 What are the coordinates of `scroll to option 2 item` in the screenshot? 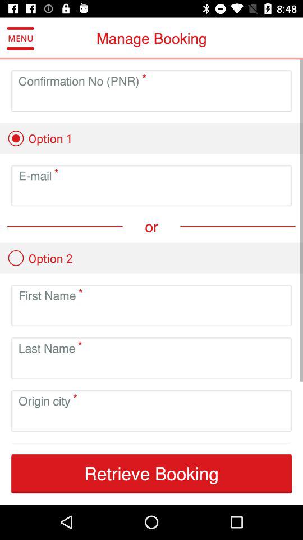 It's located at (40, 258).